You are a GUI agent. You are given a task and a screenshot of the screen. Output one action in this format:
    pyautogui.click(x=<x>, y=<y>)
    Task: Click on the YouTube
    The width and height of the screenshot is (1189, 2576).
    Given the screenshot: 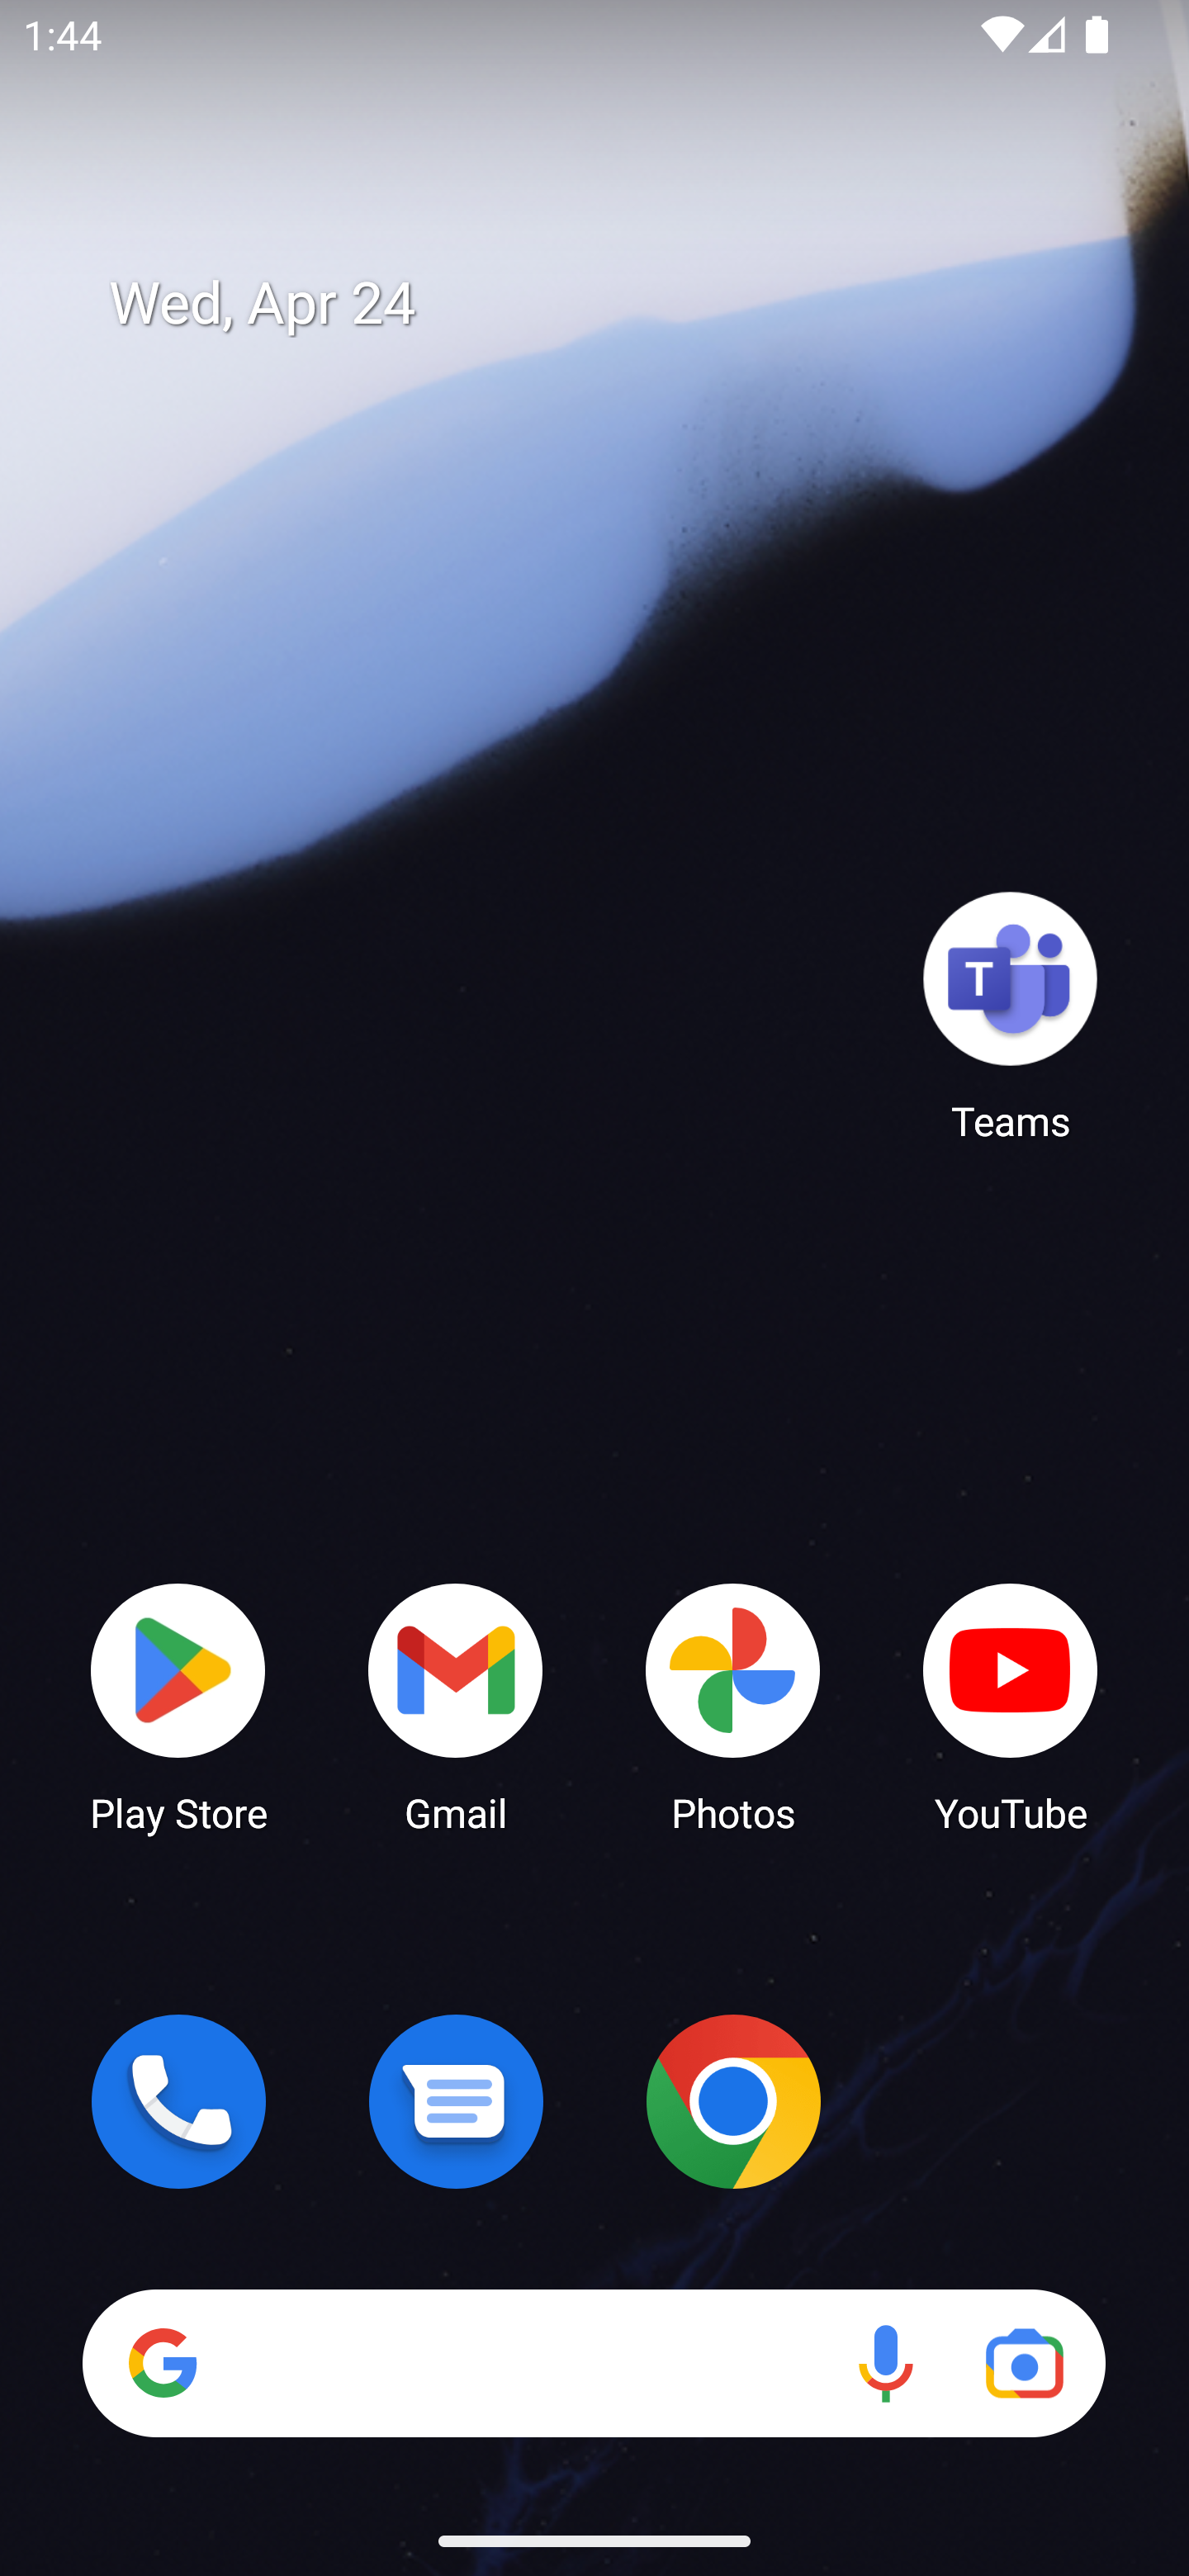 What is the action you would take?
    pyautogui.click(x=1011, y=1706)
    